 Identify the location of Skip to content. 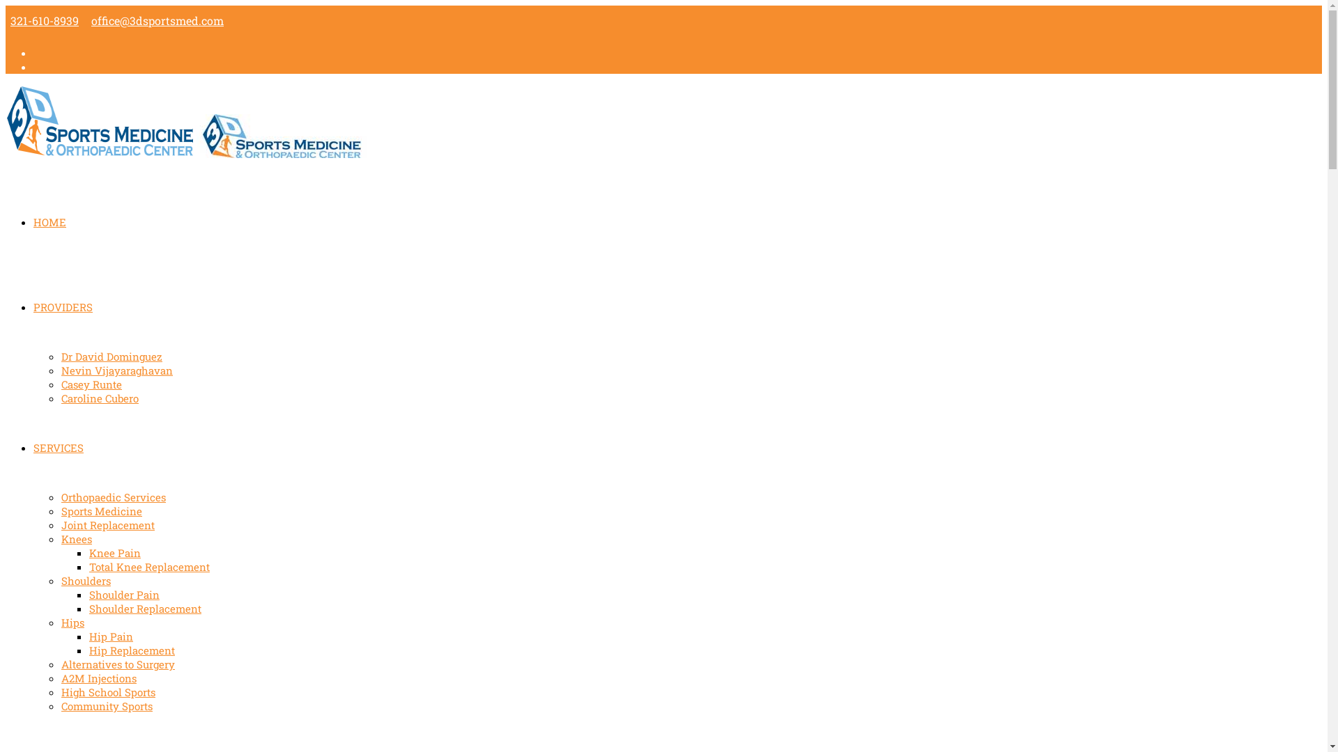
(6, 6).